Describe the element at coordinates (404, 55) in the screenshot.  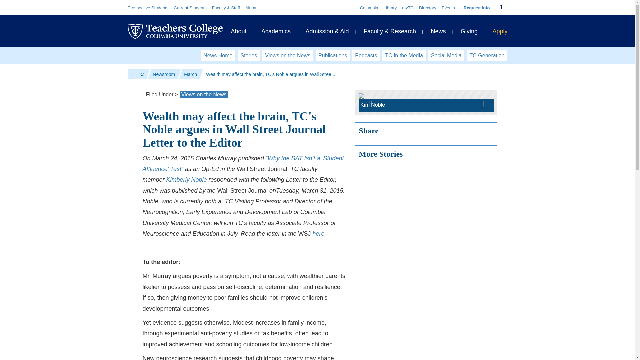
I see `TC In the Media` at that location.